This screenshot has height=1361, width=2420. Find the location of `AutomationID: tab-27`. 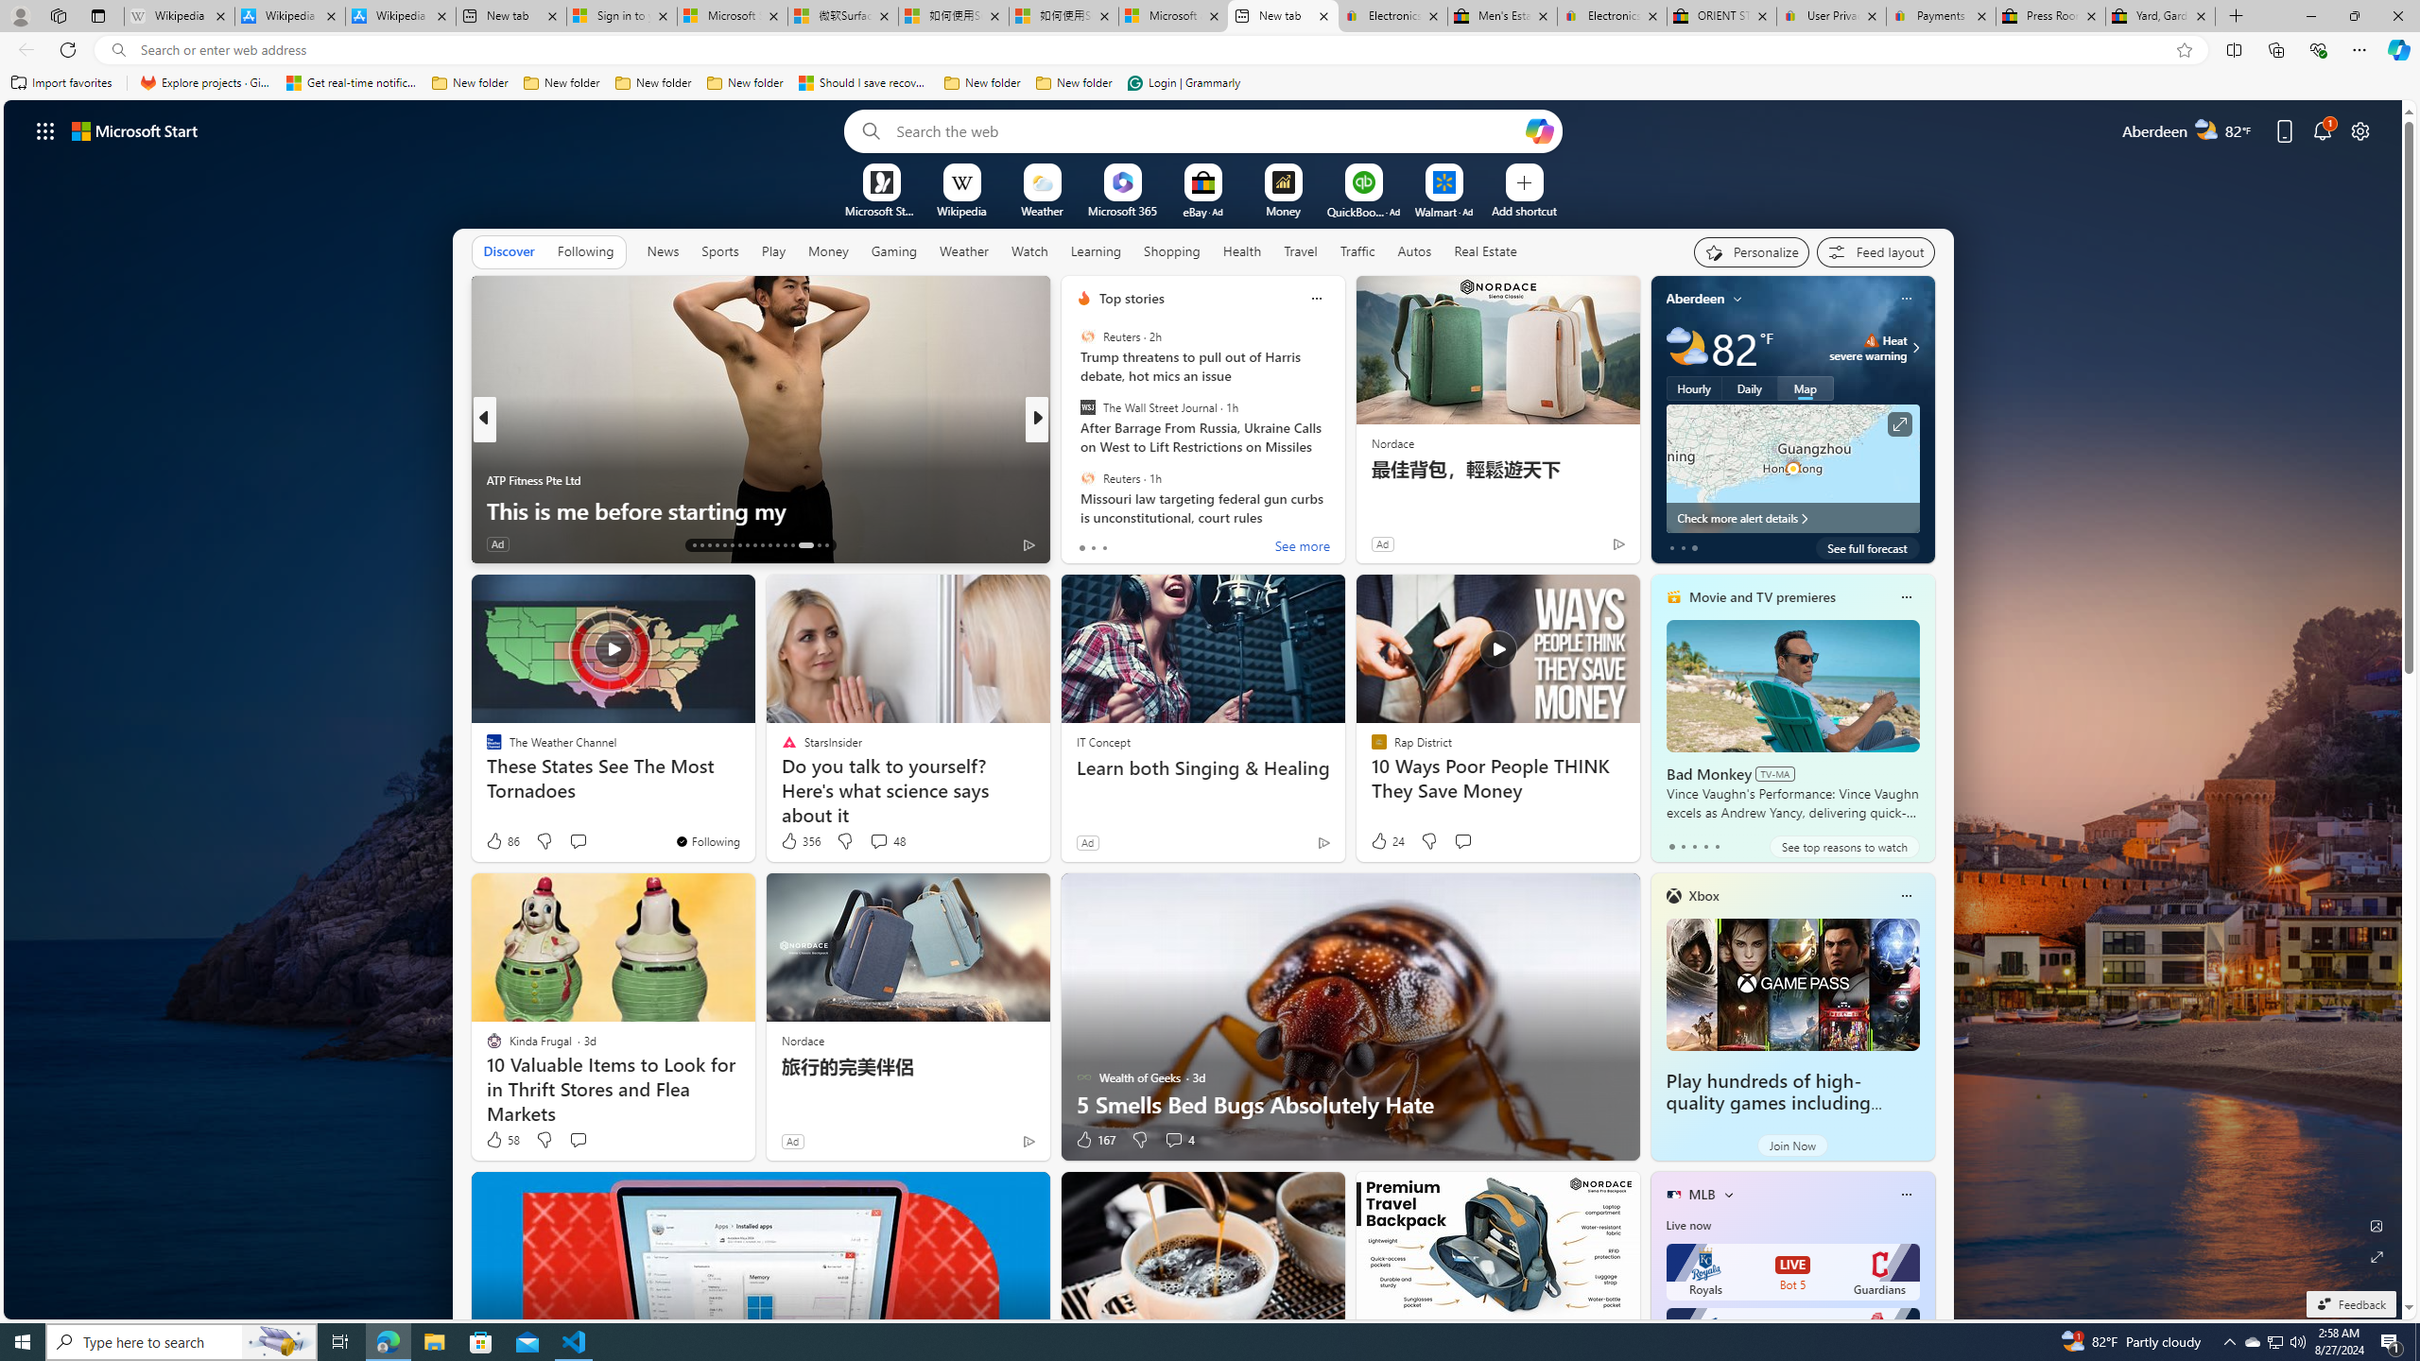

AutomationID: tab-27 is located at coordinates (805, 545).